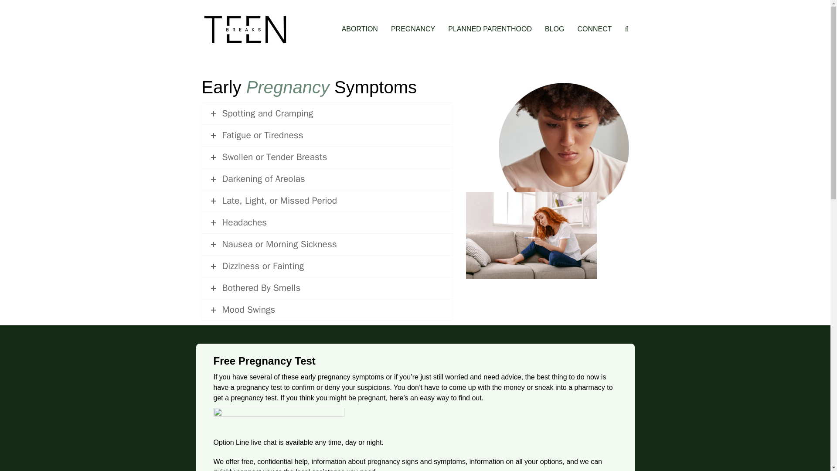 The width and height of the screenshot is (837, 471). Describe the element at coordinates (555, 30) in the screenshot. I see `BLOG` at that location.